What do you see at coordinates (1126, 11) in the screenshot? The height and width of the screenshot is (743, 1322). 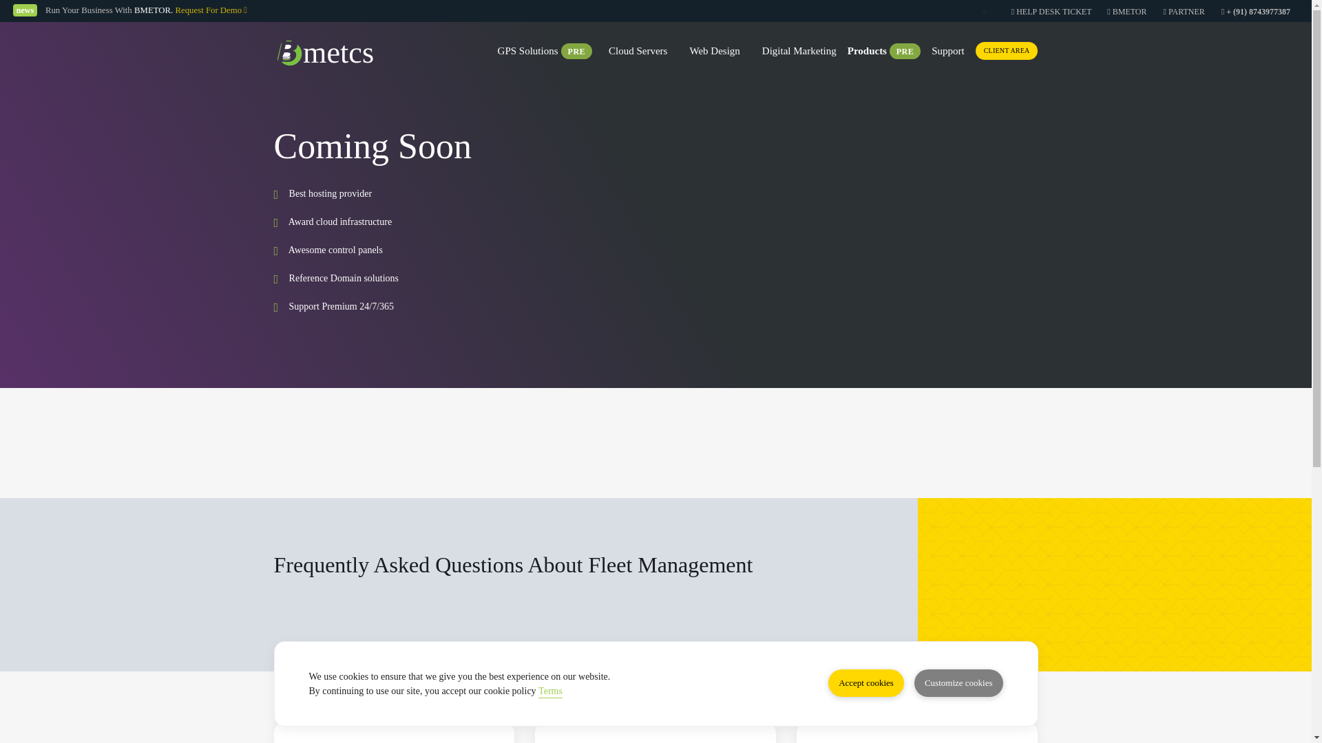 I see `BMETOR` at bounding box center [1126, 11].